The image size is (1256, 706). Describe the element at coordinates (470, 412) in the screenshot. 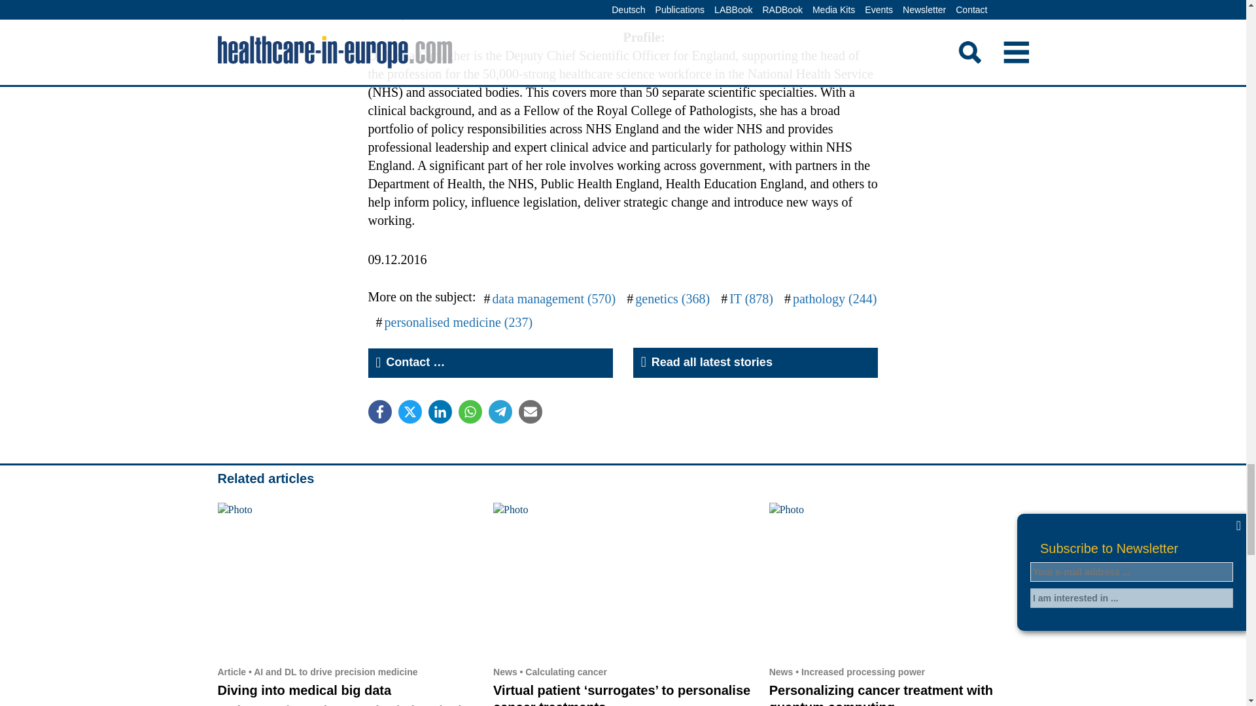

I see `Share on WhatsApp` at that location.